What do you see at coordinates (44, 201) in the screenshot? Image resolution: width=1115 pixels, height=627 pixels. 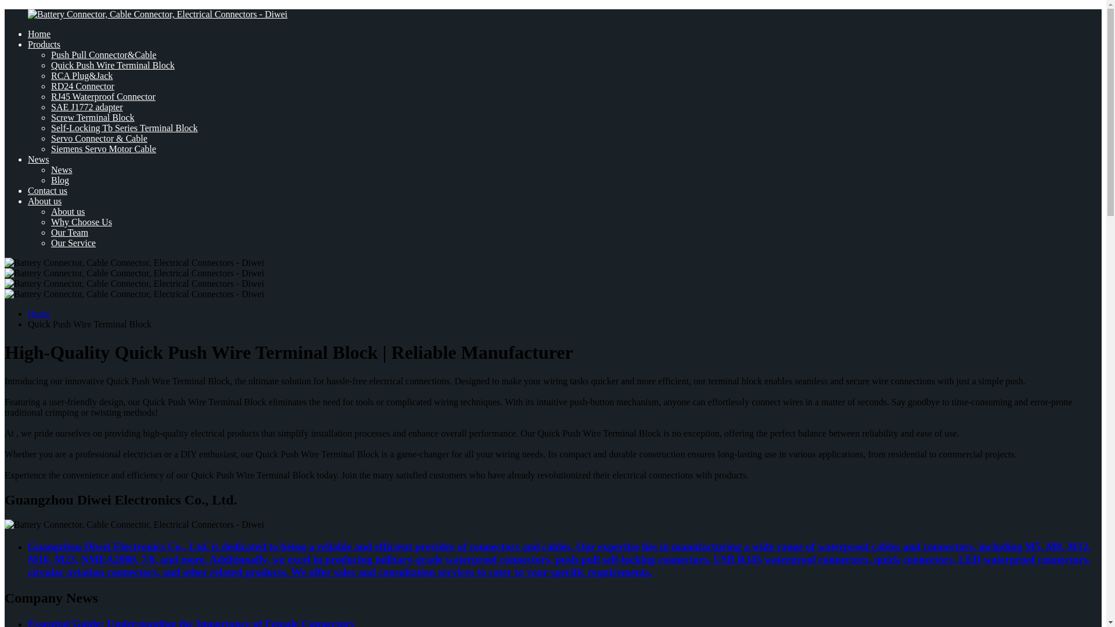 I see `About us` at bounding box center [44, 201].